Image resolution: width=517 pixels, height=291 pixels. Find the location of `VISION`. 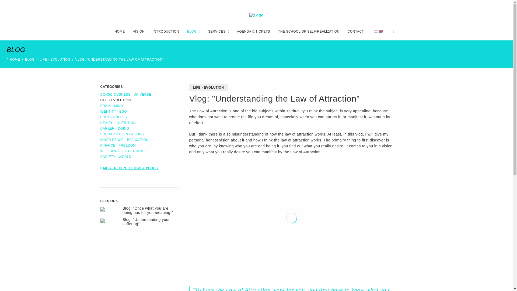

VISION is located at coordinates (139, 31).